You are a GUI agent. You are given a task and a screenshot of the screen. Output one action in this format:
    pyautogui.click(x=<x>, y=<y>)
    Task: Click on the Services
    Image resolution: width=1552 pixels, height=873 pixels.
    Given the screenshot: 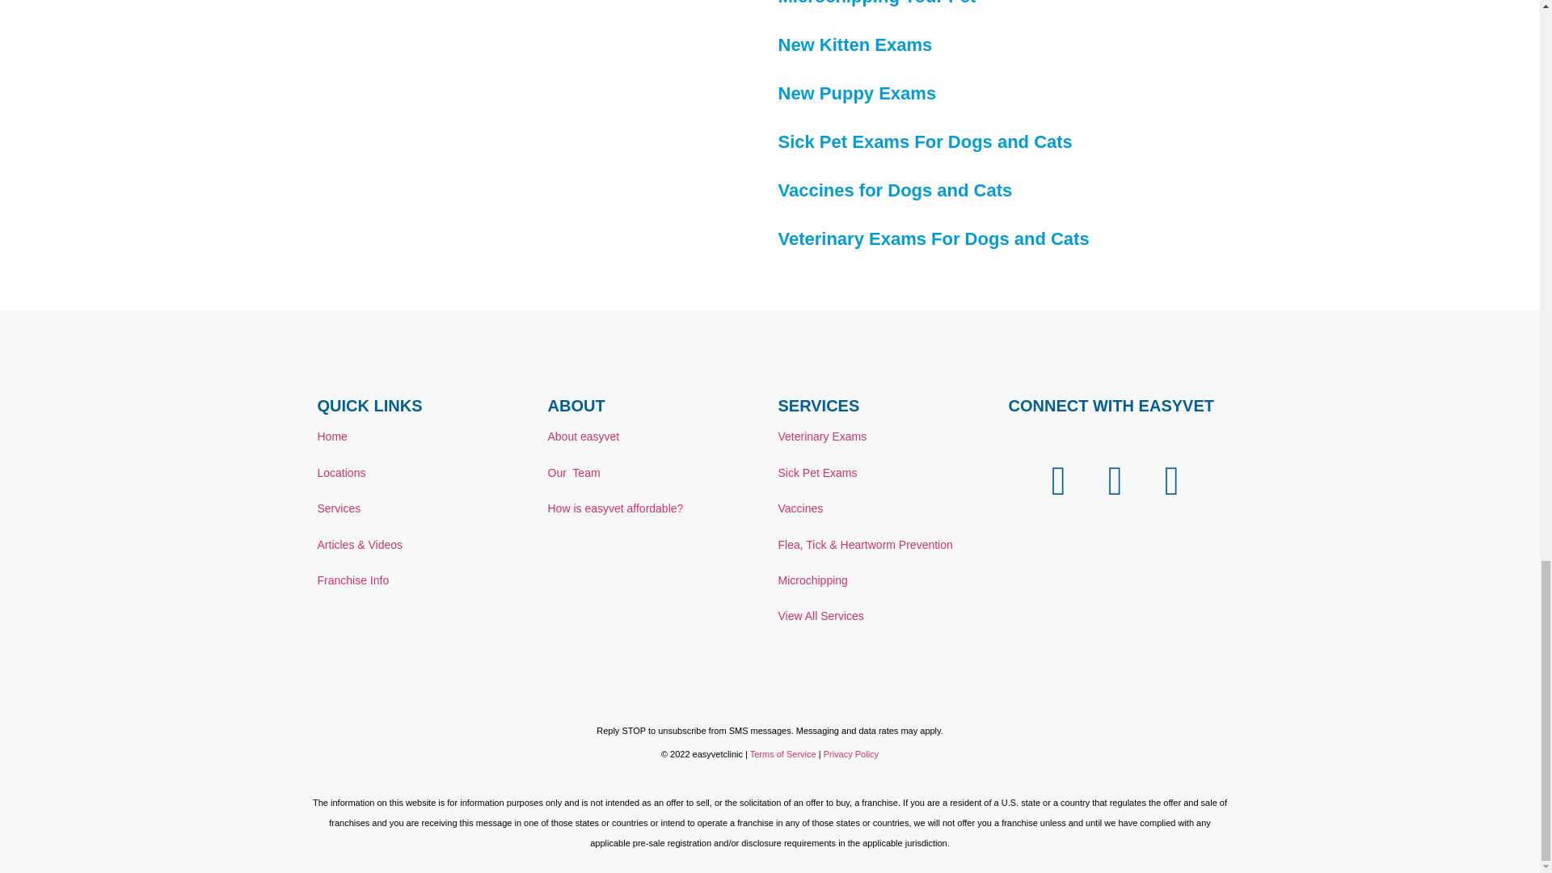 What is the action you would take?
    pyautogui.click(x=338, y=508)
    